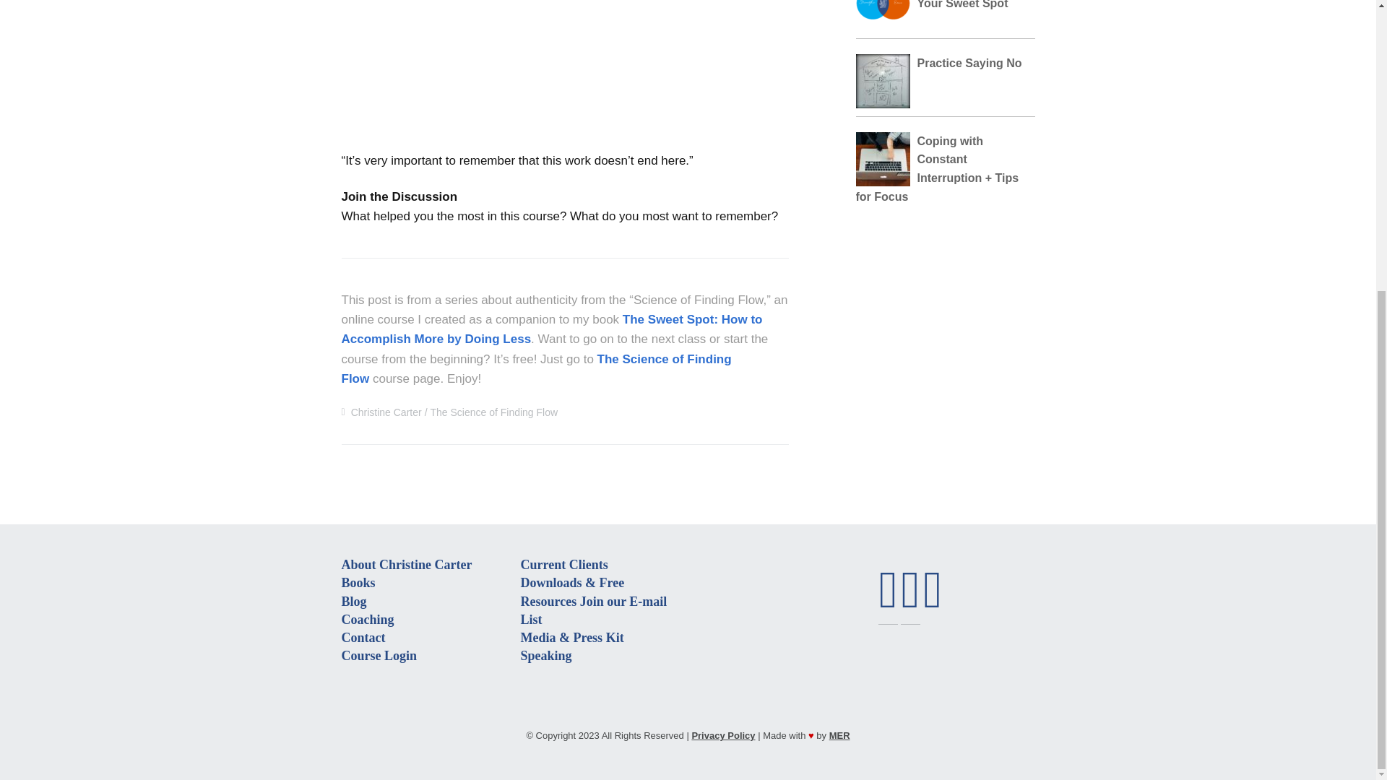 This screenshot has width=1387, height=780. Describe the element at coordinates (536, 368) in the screenshot. I see `The Science of Finding Flow` at that location.